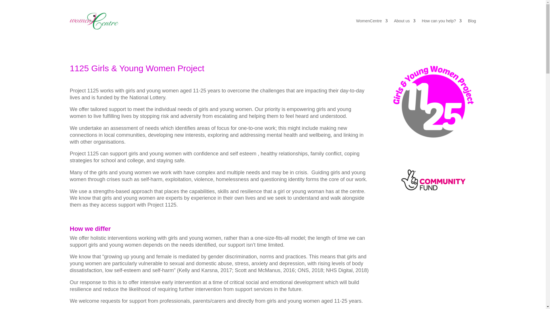 The image size is (550, 309). I want to click on About us, so click(404, 21).